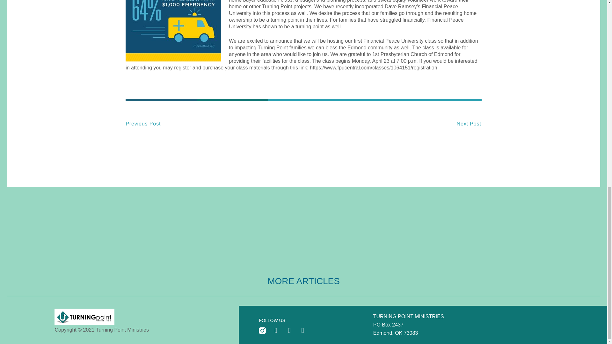  What do you see at coordinates (392, 124) in the screenshot?
I see `Next Post` at bounding box center [392, 124].